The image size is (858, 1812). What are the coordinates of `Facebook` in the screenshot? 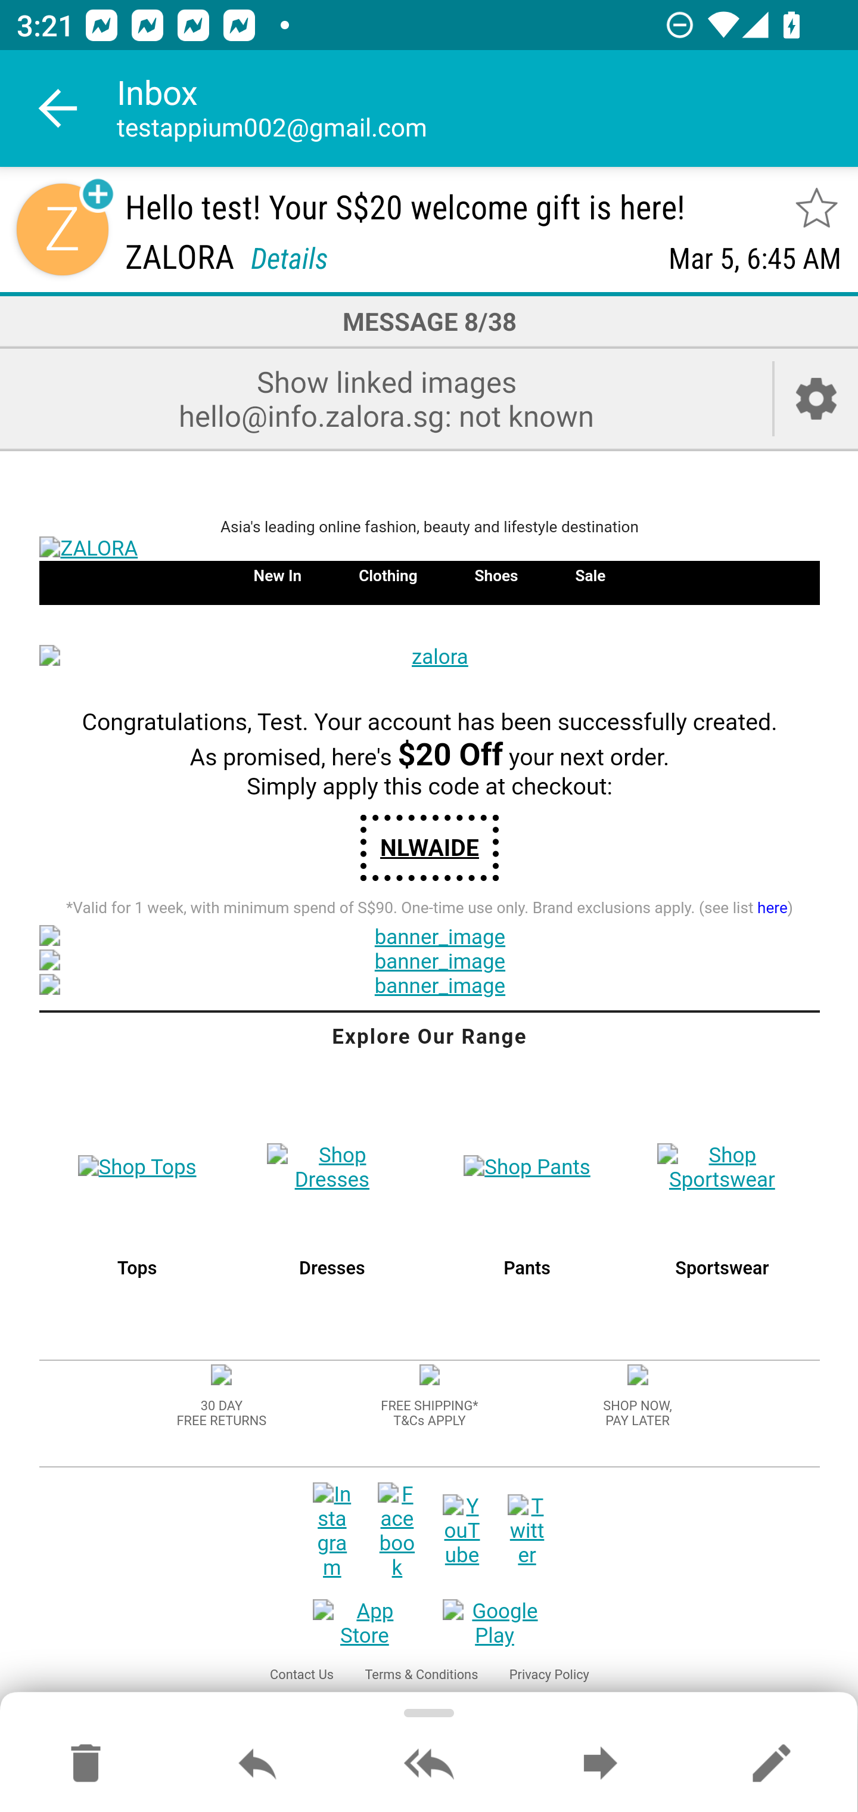 It's located at (397, 1531).